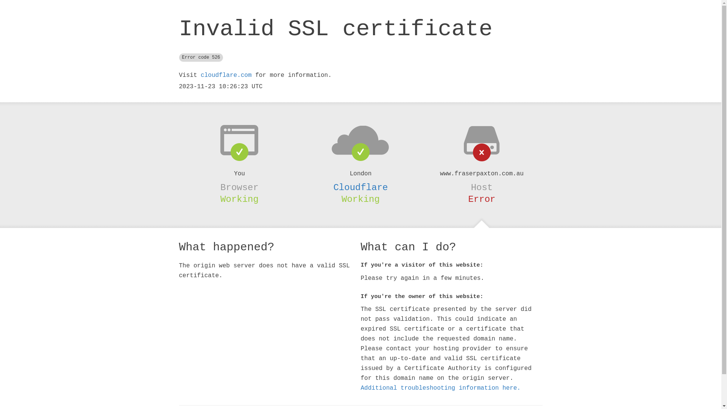 The width and height of the screenshot is (727, 409). What do you see at coordinates (226, 75) in the screenshot?
I see `cloudflare.com` at bounding box center [226, 75].